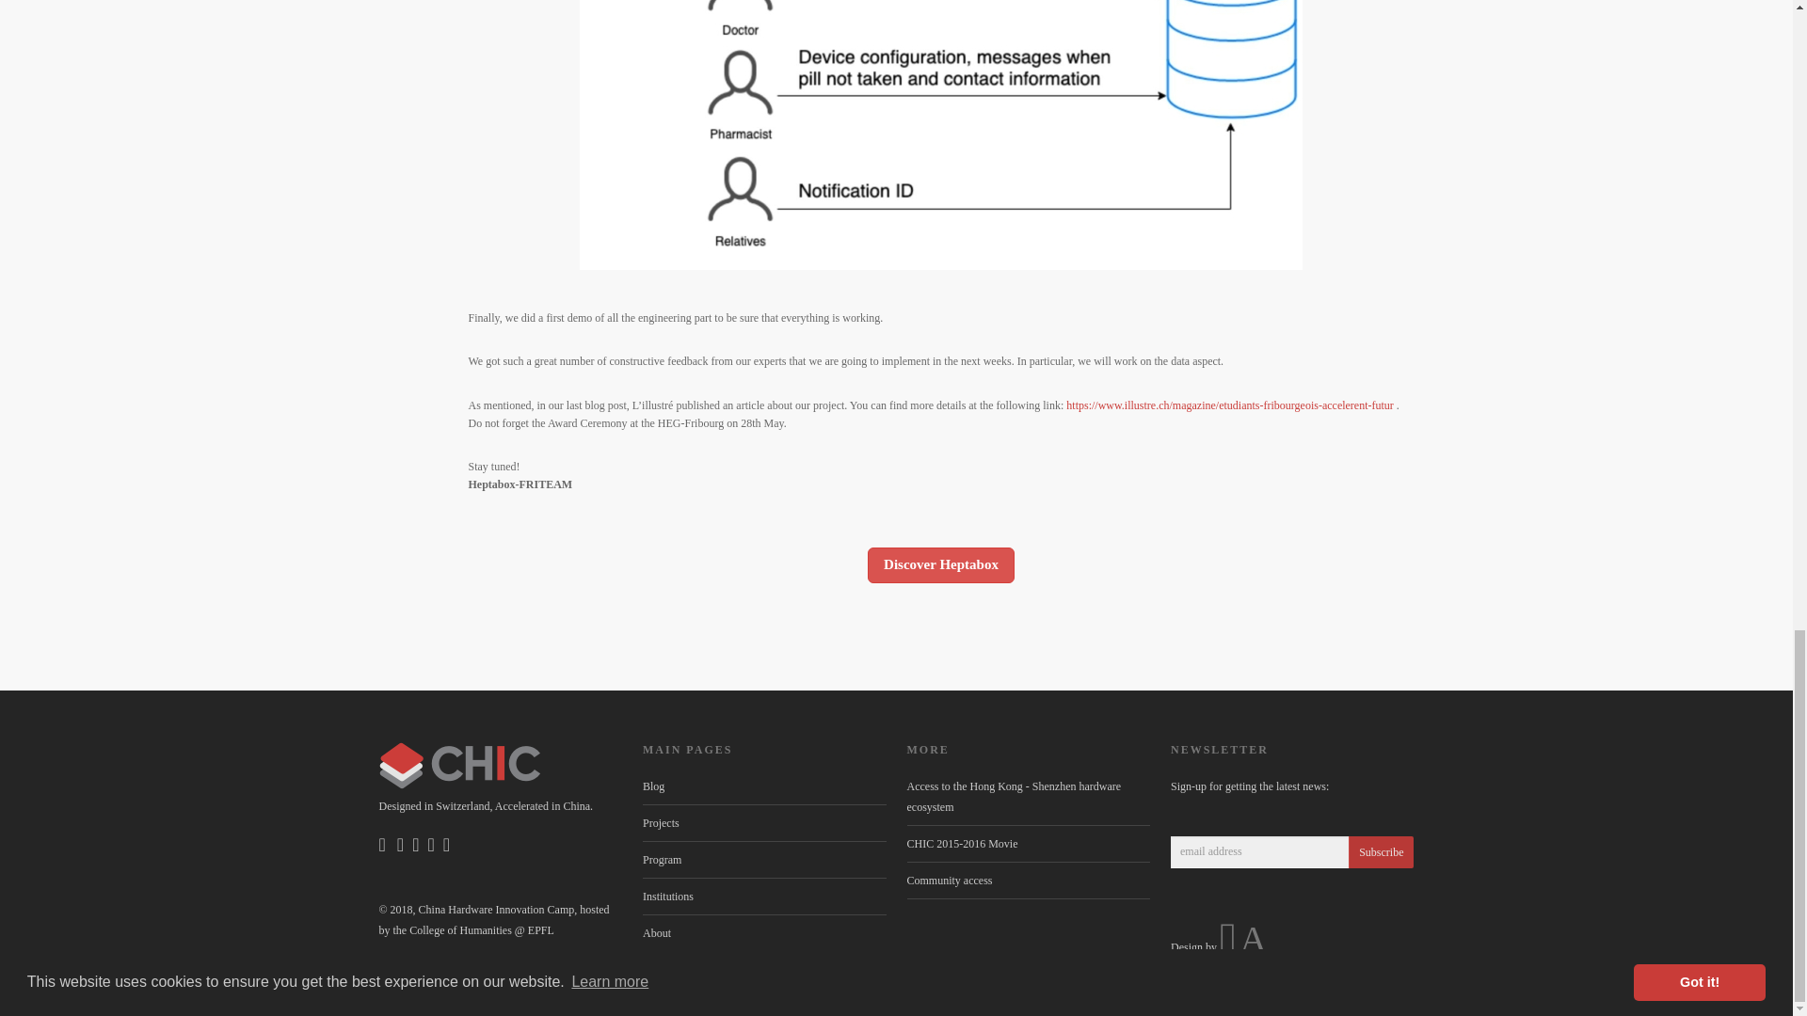  Describe the element at coordinates (657, 933) in the screenshot. I see `About` at that location.